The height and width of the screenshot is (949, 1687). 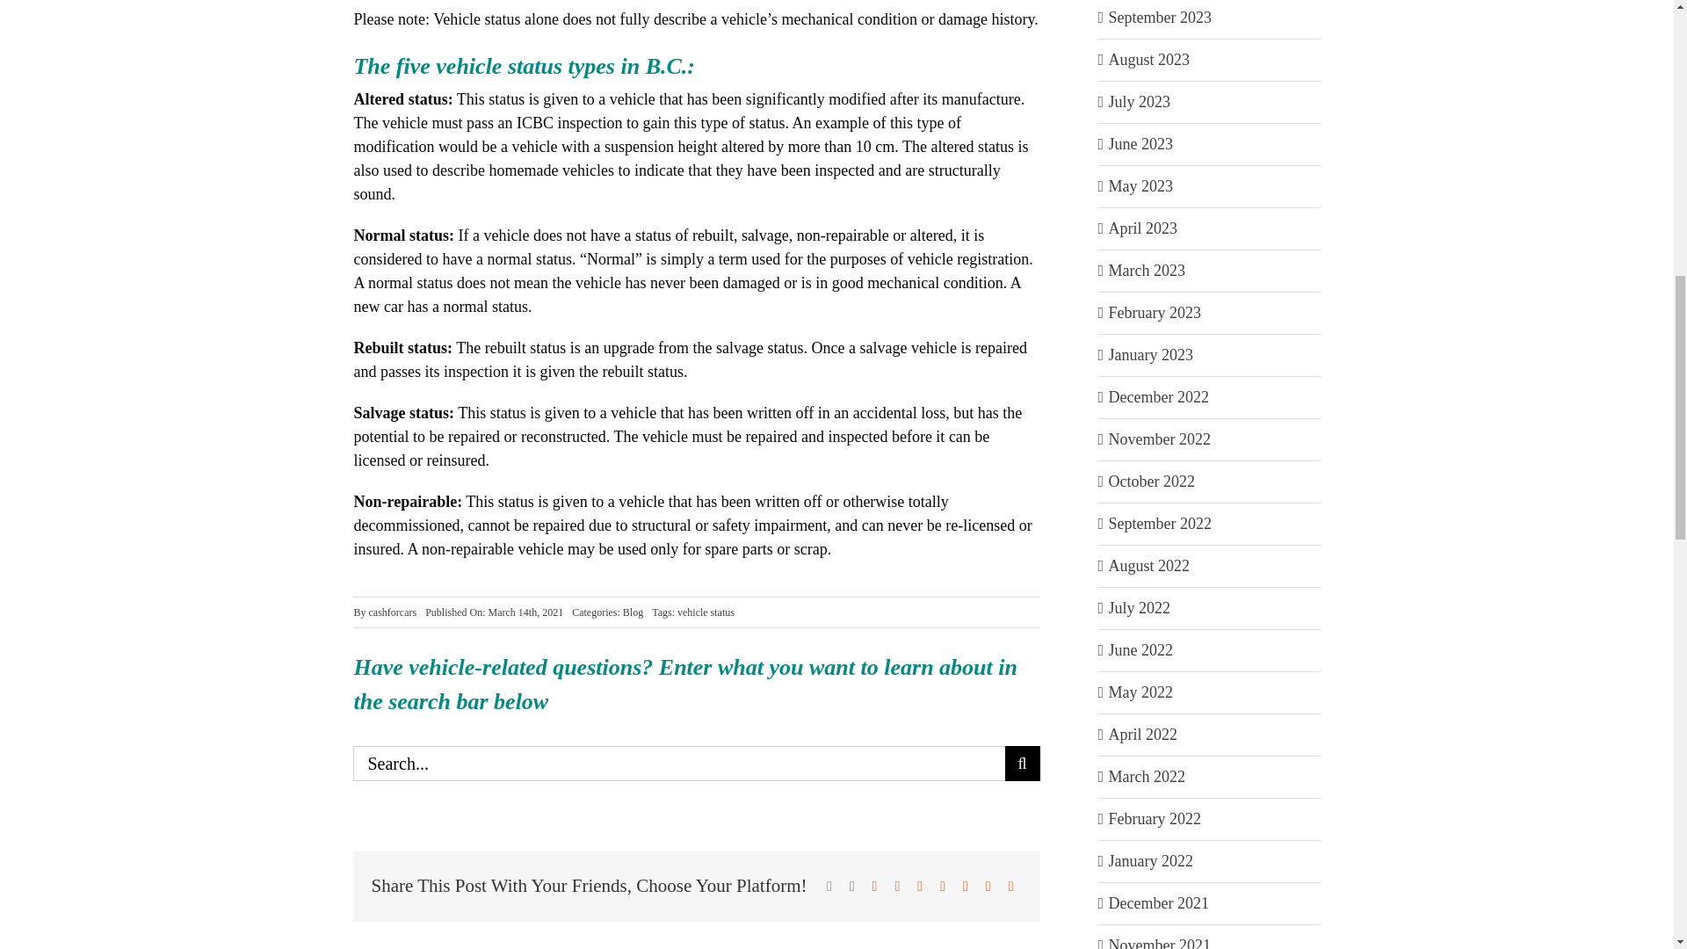 What do you see at coordinates (919, 886) in the screenshot?
I see `WhatsApp` at bounding box center [919, 886].